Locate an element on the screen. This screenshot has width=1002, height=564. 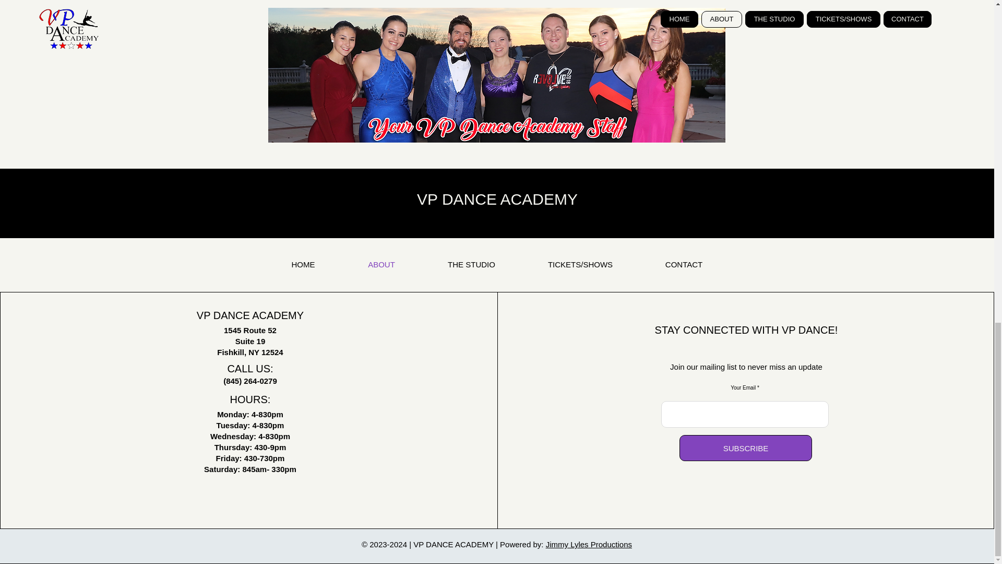
HOME is located at coordinates (303, 264).